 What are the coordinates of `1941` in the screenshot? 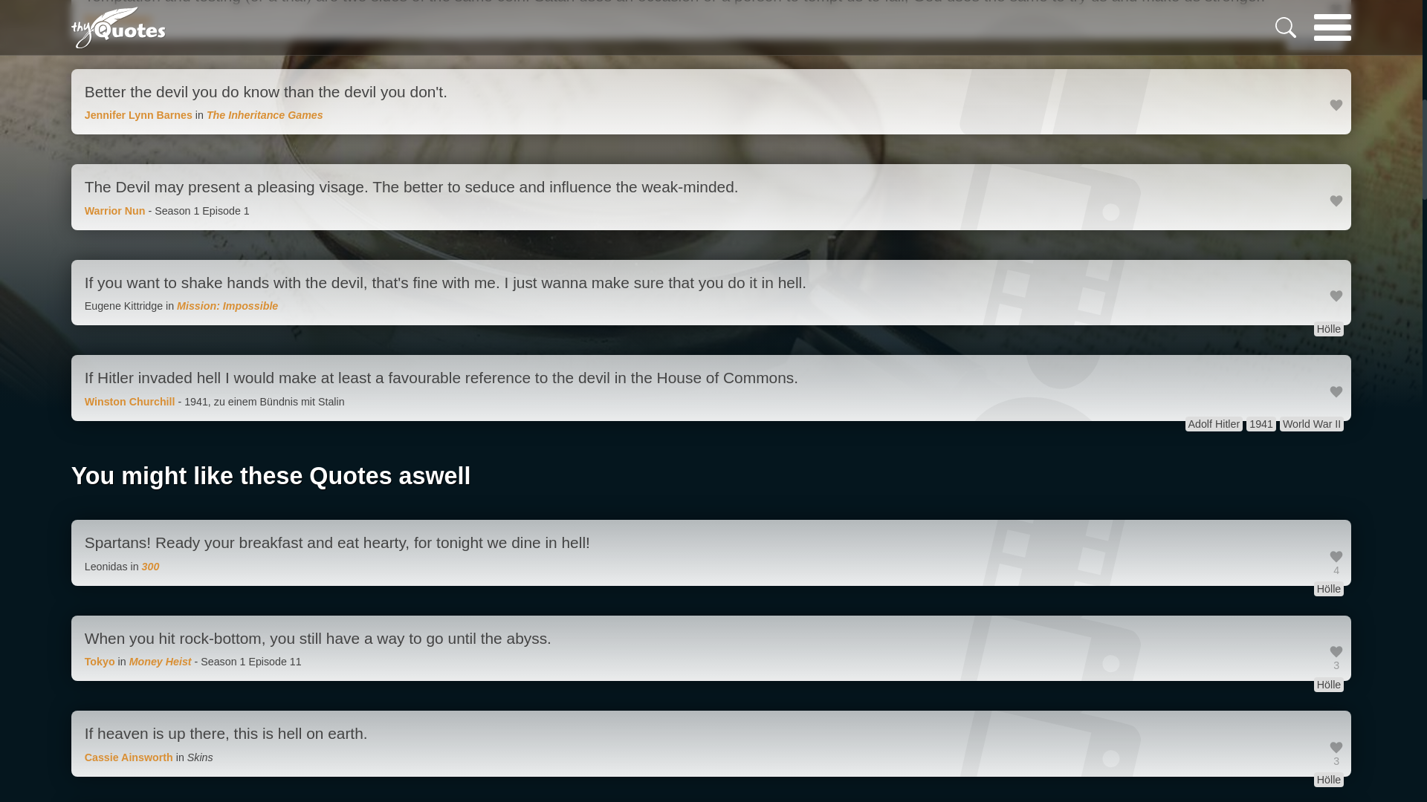 It's located at (1261, 423).